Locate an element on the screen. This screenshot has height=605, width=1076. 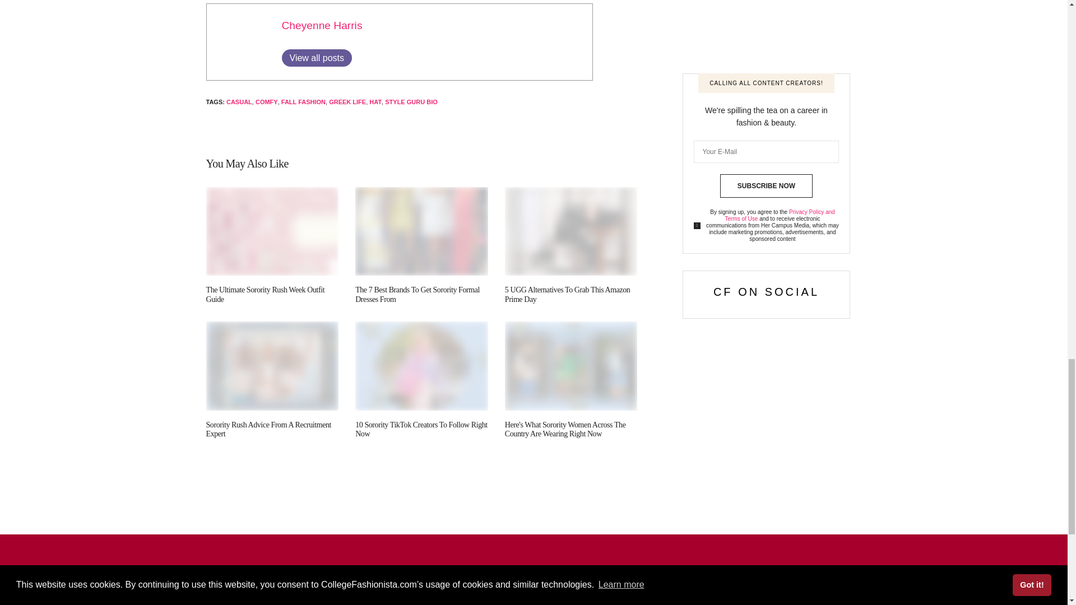
Cheyenne Harris is located at coordinates (321, 25).